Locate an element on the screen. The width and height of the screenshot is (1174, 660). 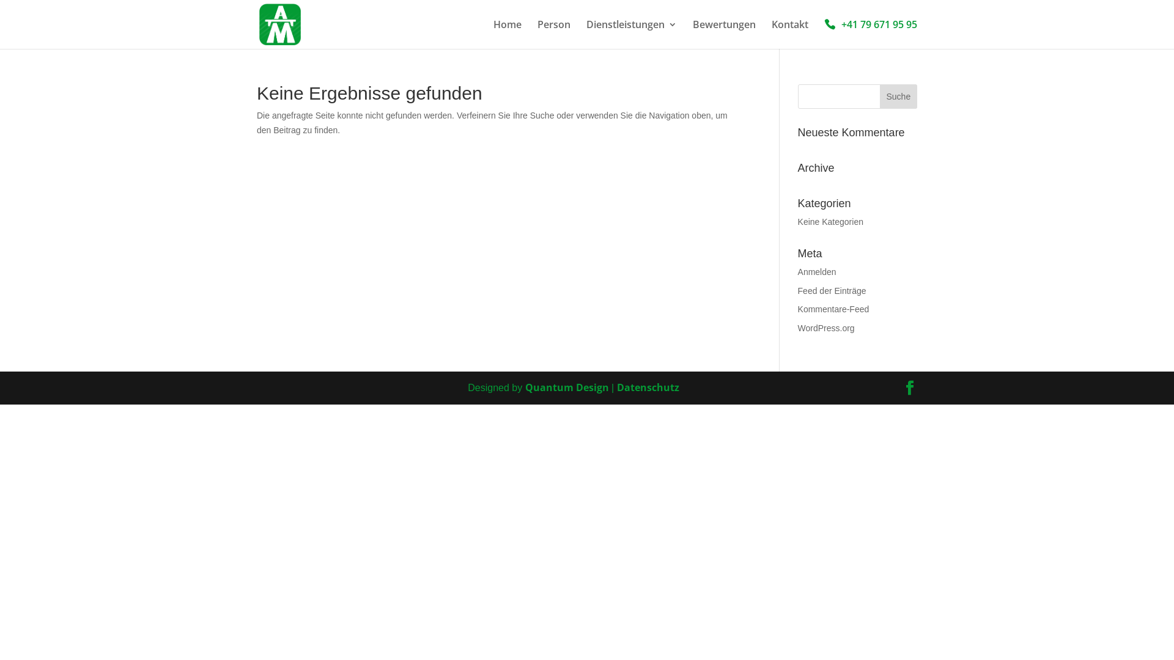
Dienstleistungen is located at coordinates (632, 34).